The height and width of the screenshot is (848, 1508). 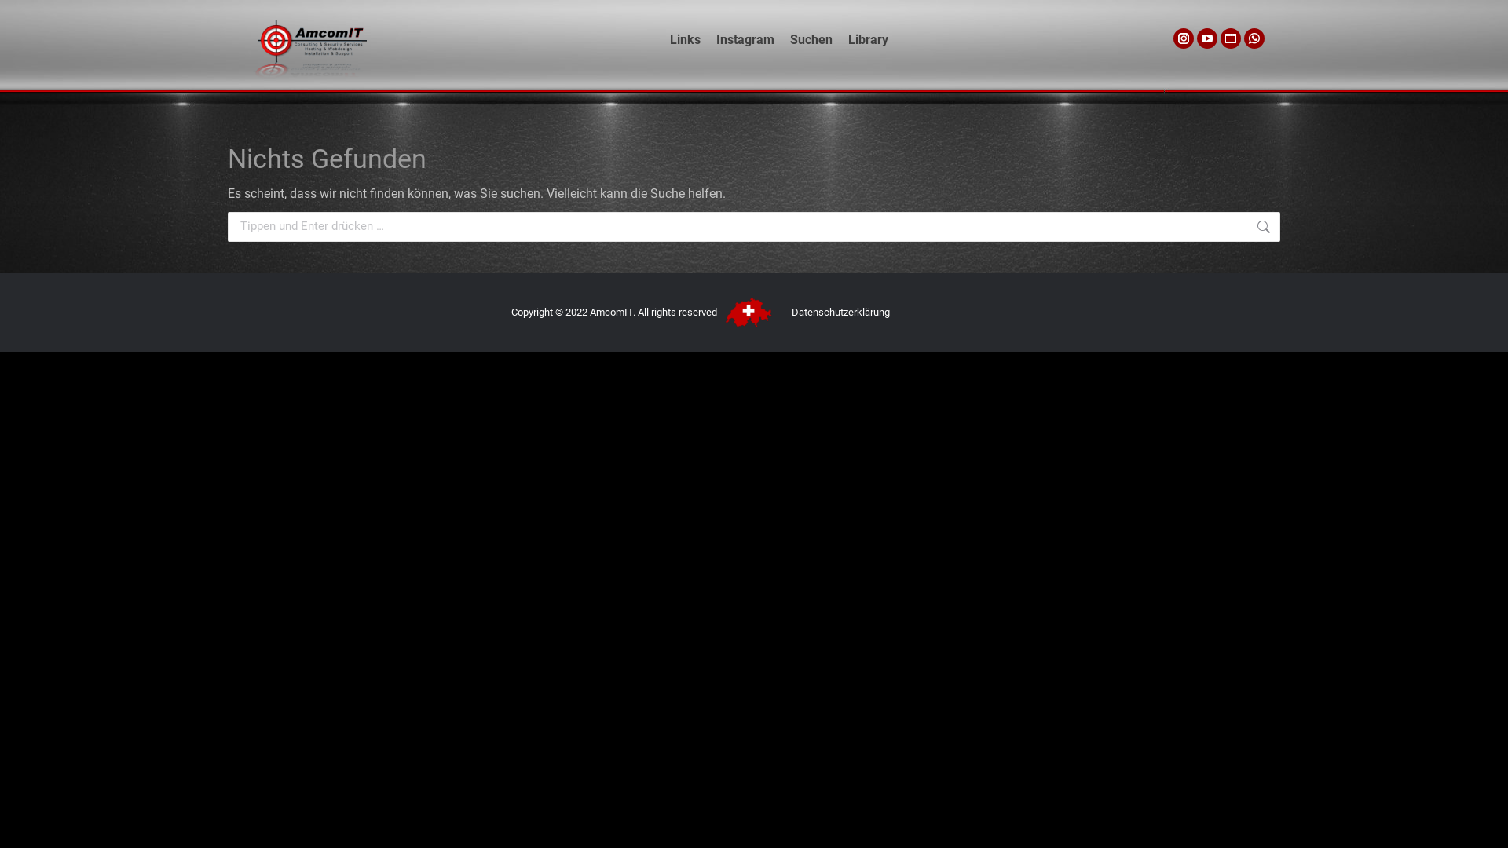 What do you see at coordinates (685, 39) in the screenshot?
I see `Links` at bounding box center [685, 39].